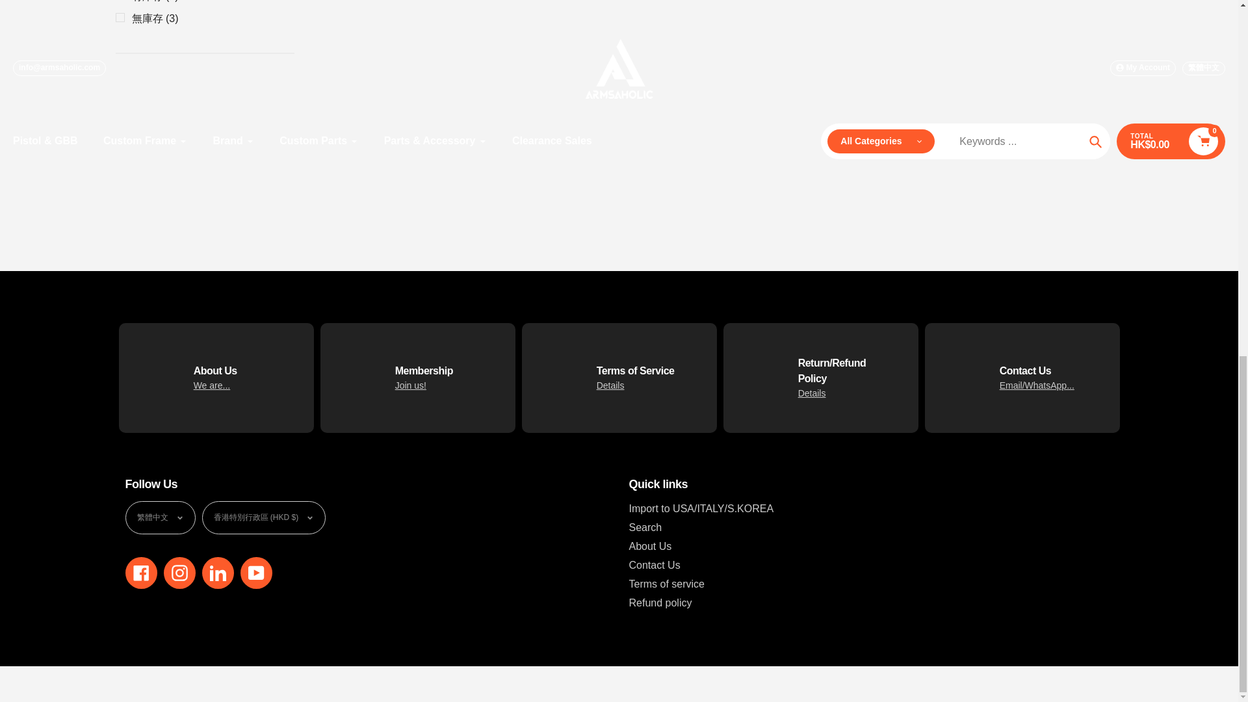 The image size is (1248, 702). I want to click on Refund Policy, so click(812, 393).